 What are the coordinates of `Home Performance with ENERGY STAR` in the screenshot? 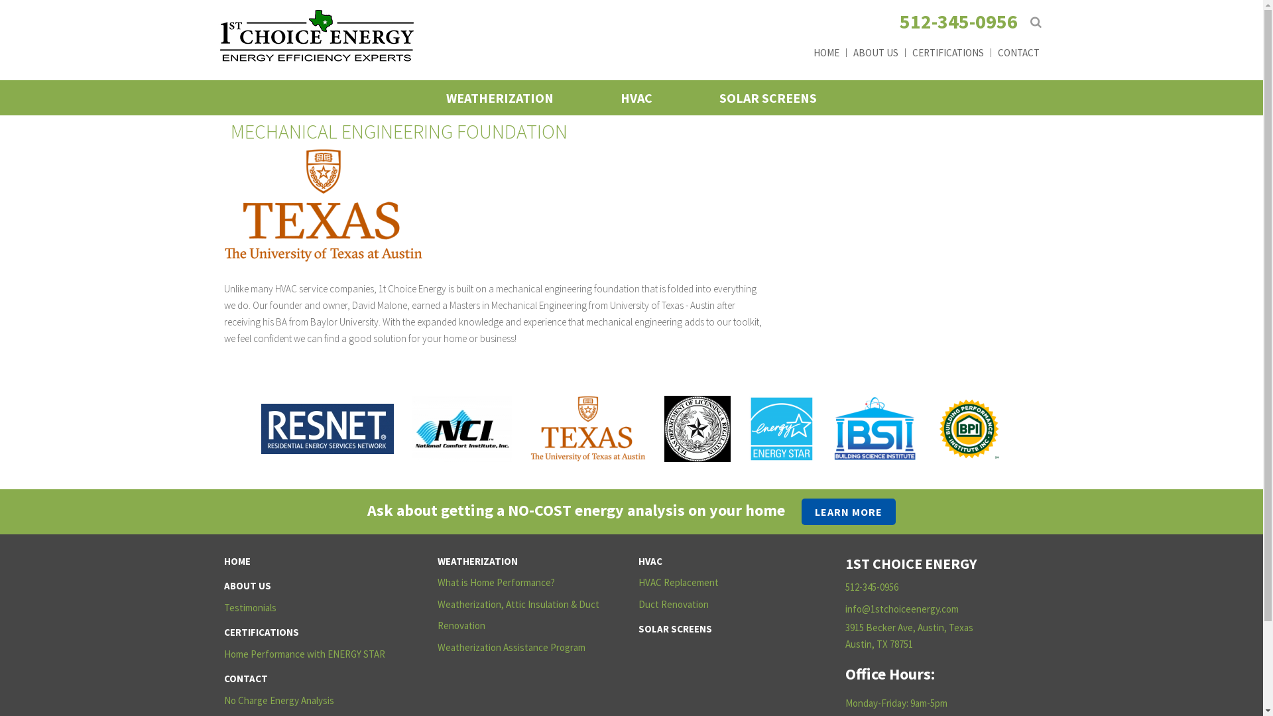 It's located at (314, 655).